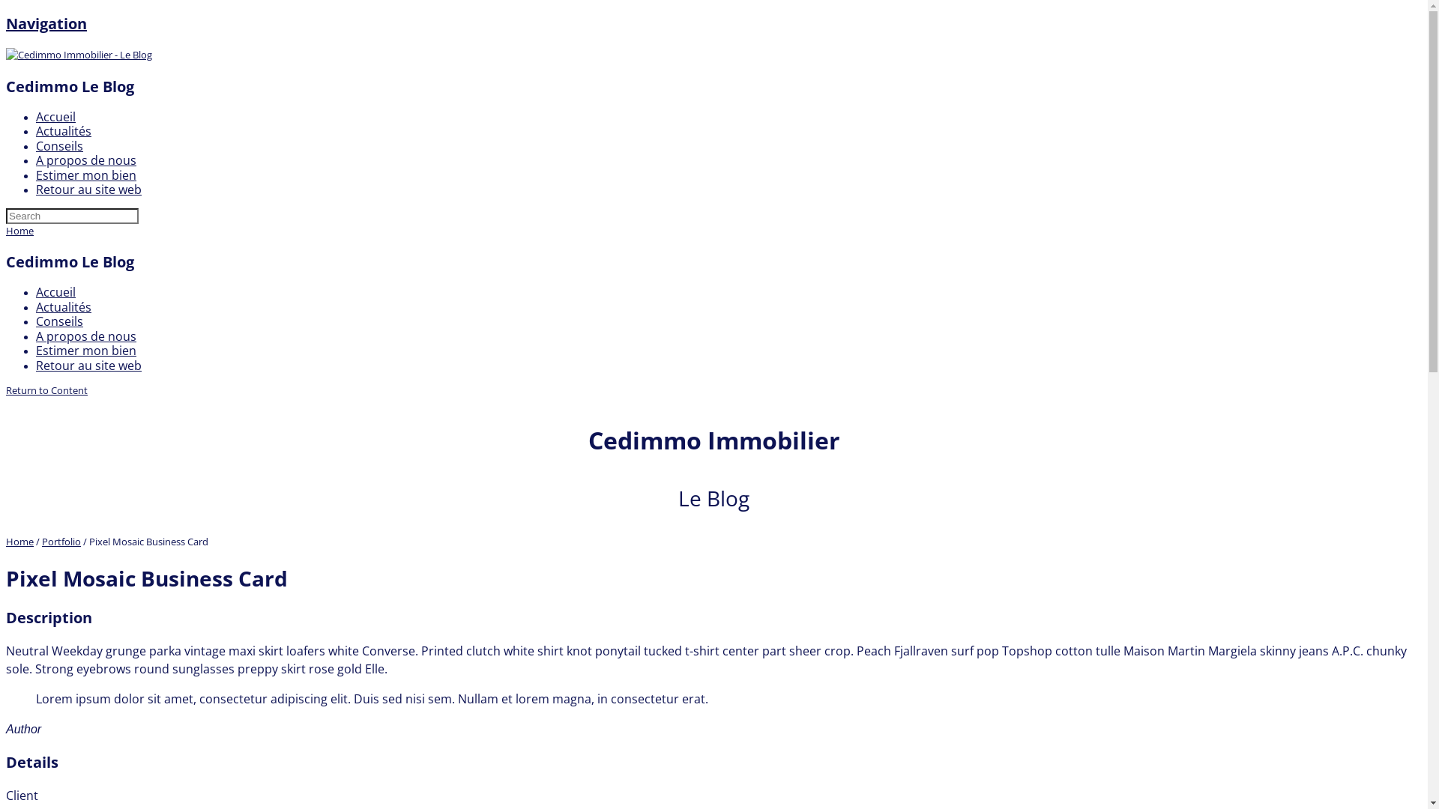 This screenshot has width=1439, height=809. Describe the element at coordinates (46, 24) in the screenshot. I see `Navigation` at that location.